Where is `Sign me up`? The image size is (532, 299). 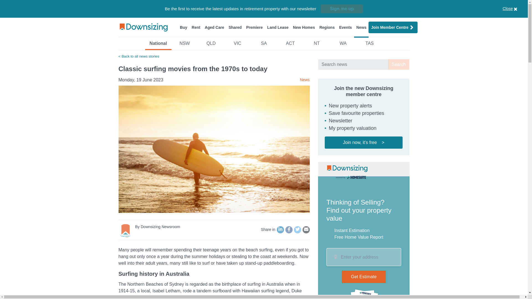 Sign me up is located at coordinates (342, 9).